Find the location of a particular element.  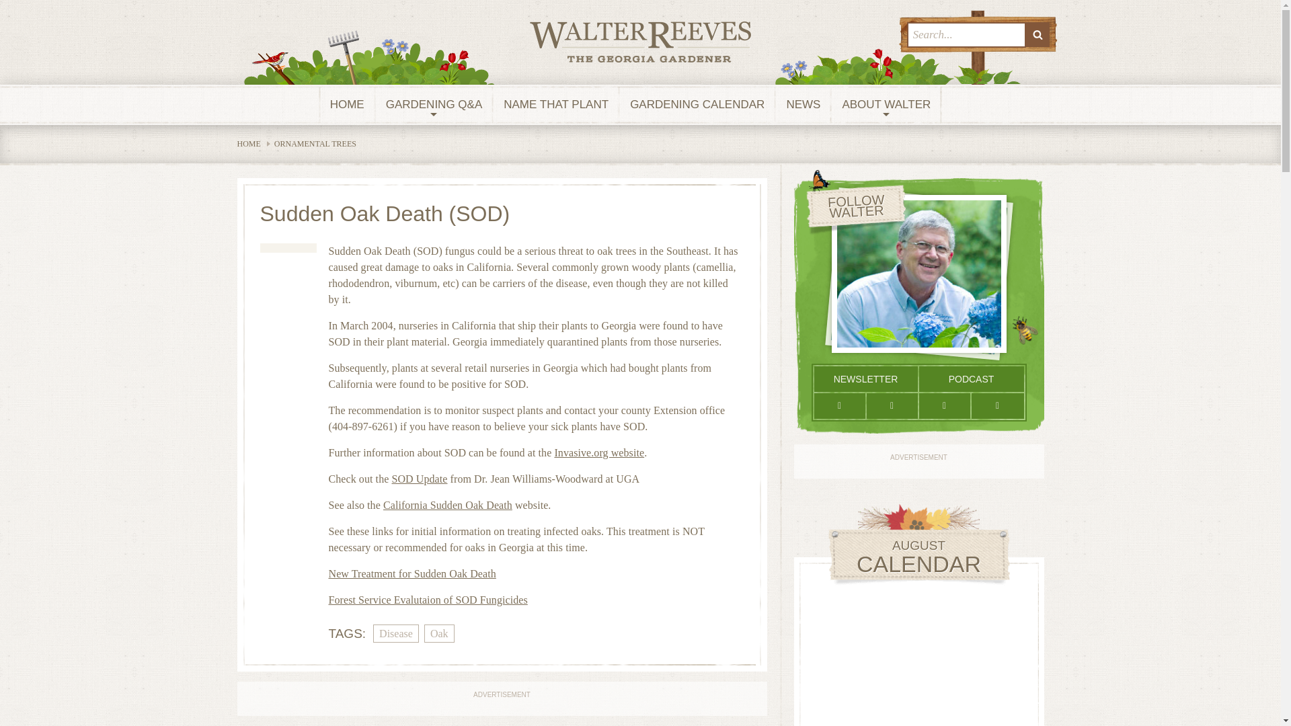

GARDENING CALENDAR is located at coordinates (697, 105).